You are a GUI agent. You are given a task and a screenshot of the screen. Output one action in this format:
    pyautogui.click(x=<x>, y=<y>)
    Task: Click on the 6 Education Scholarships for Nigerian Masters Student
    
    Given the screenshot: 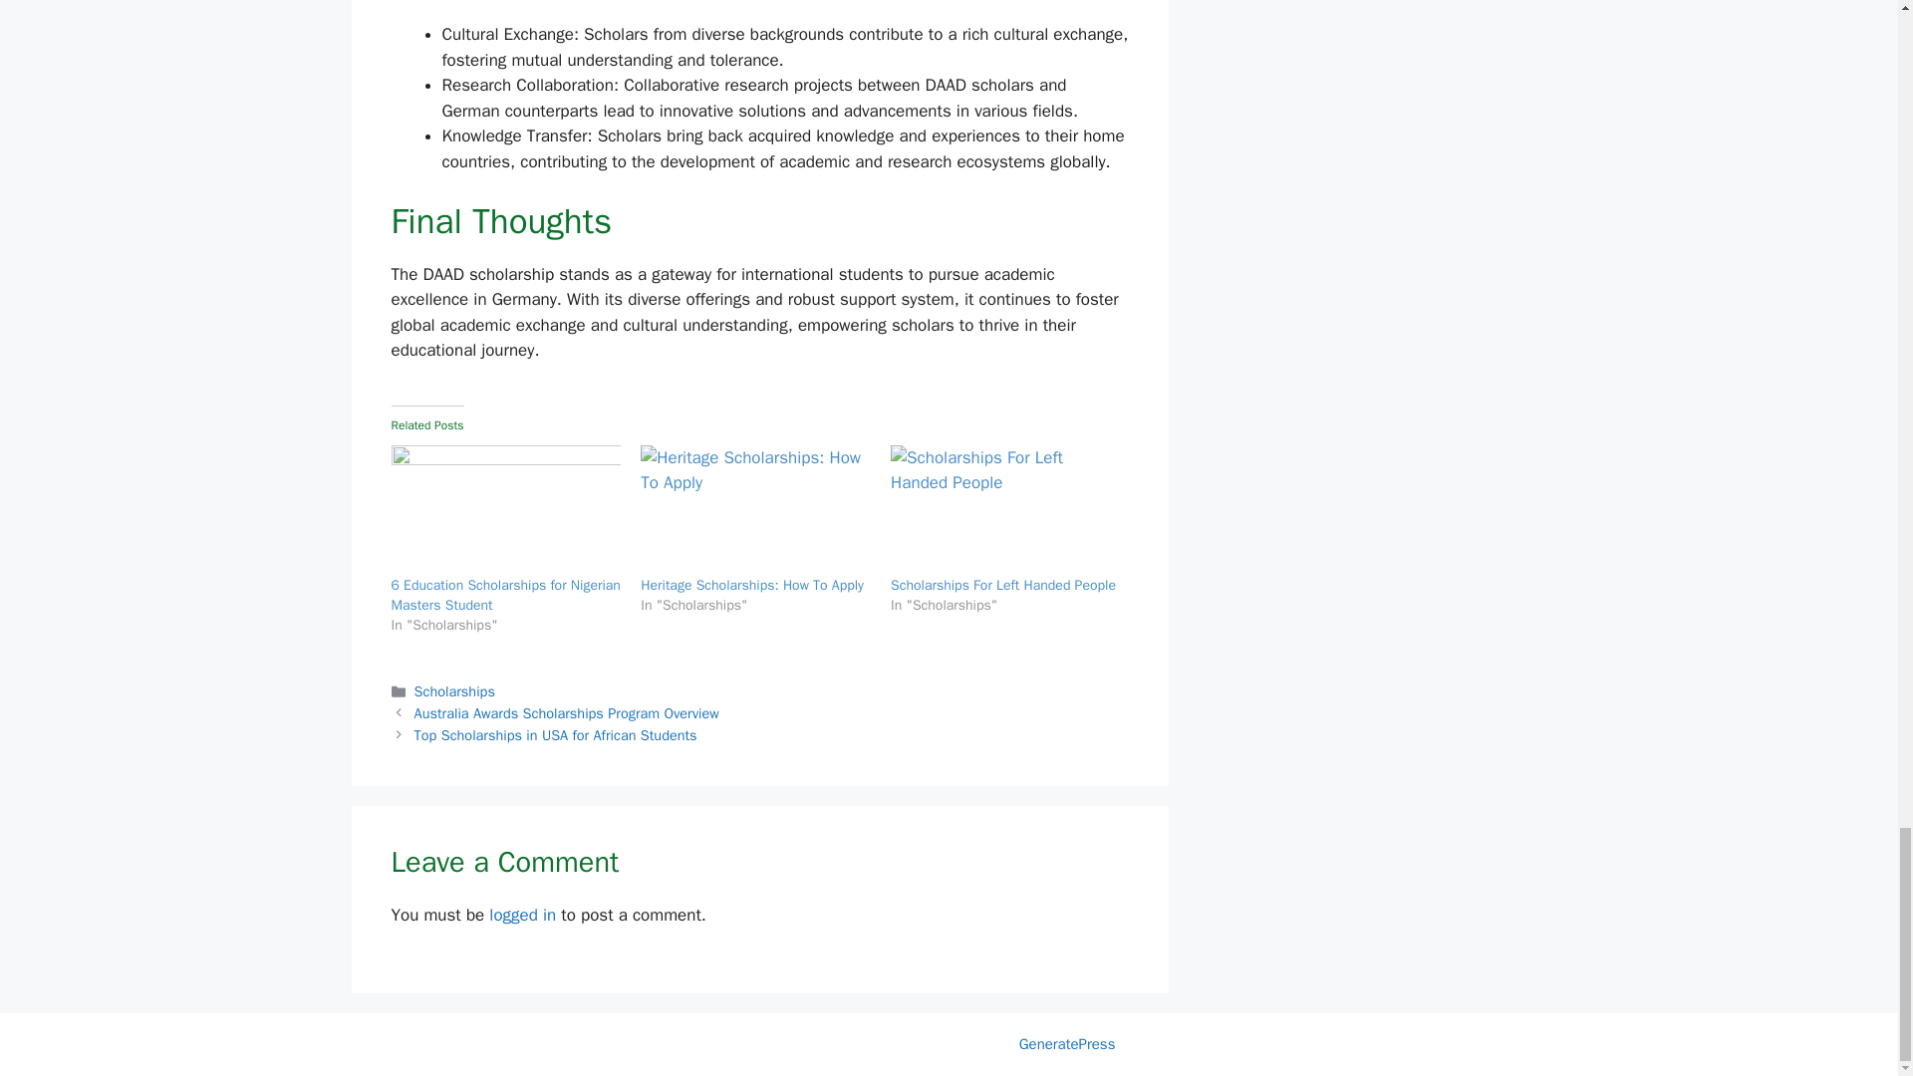 What is the action you would take?
    pyautogui.click(x=504, y=594)
    